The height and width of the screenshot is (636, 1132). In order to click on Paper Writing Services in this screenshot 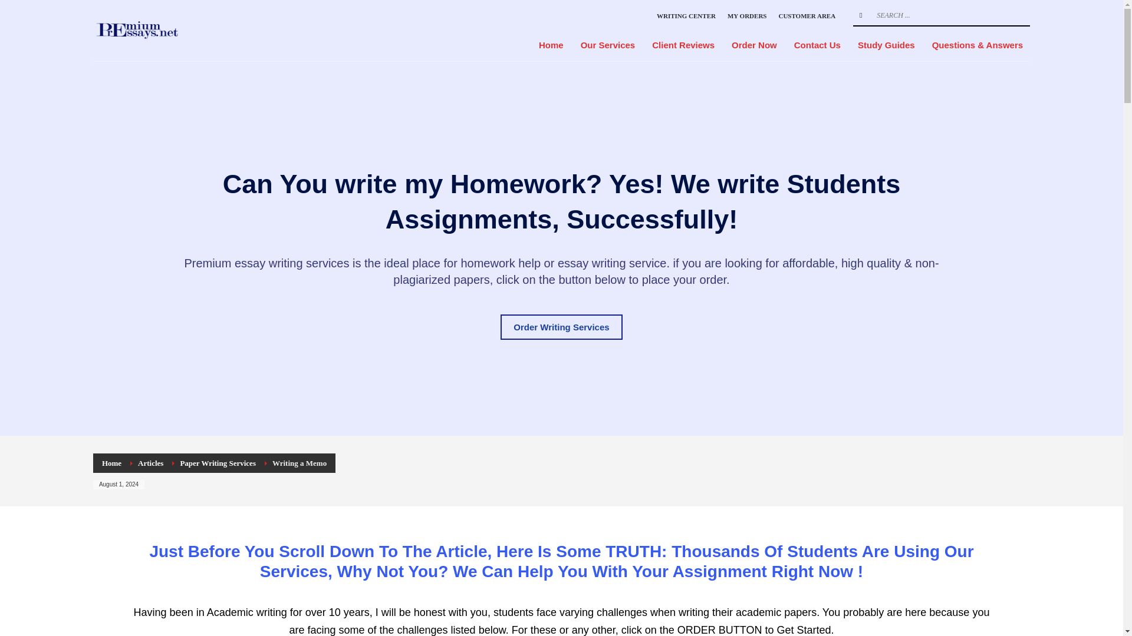, I will do `click(218, 463)`.